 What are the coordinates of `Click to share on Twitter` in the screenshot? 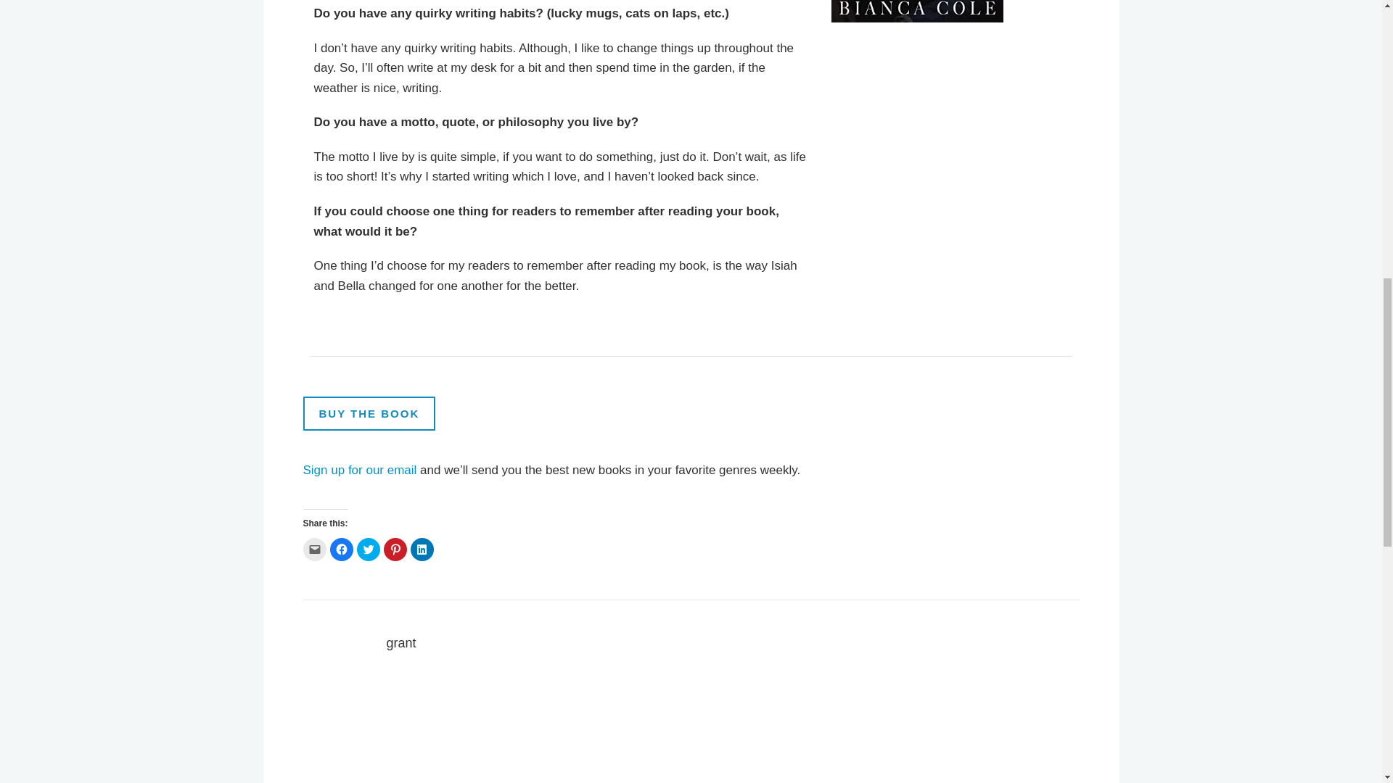 It's located at (369, 550).